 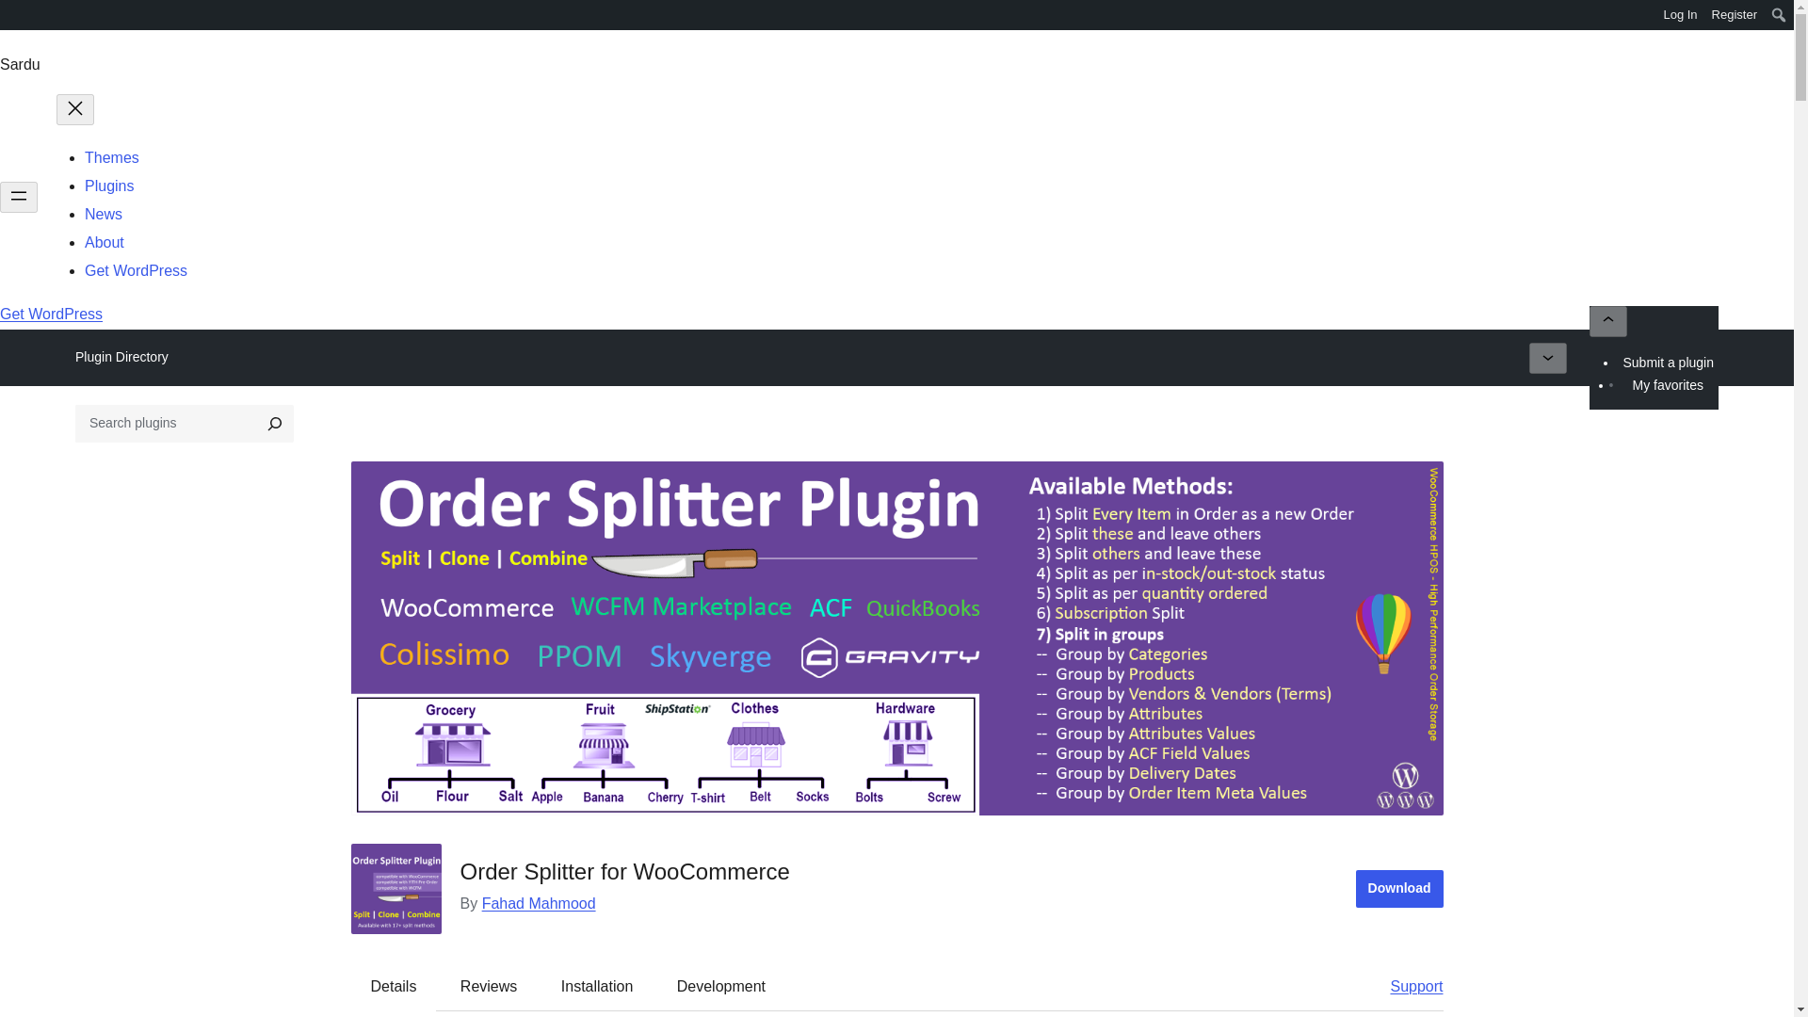 I want to click on Installation, so click(x=597, y=987).